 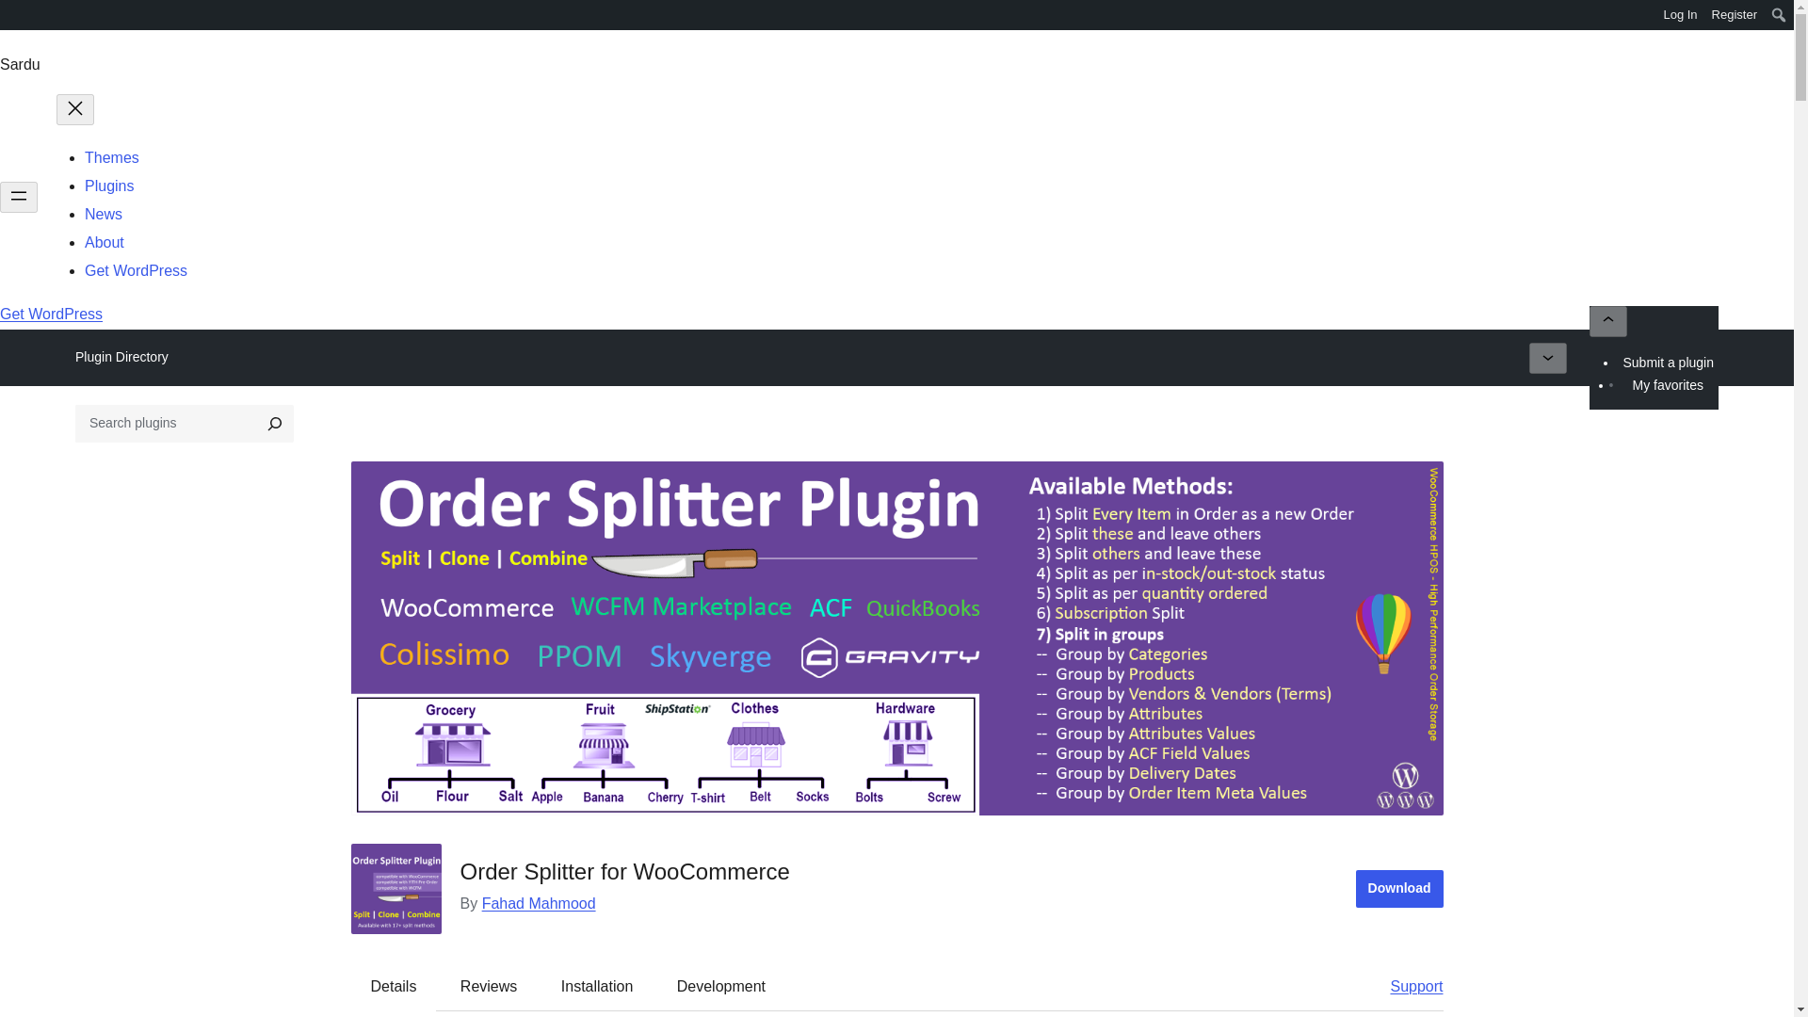 I want to click on Installation, so click(x=597, y=987).